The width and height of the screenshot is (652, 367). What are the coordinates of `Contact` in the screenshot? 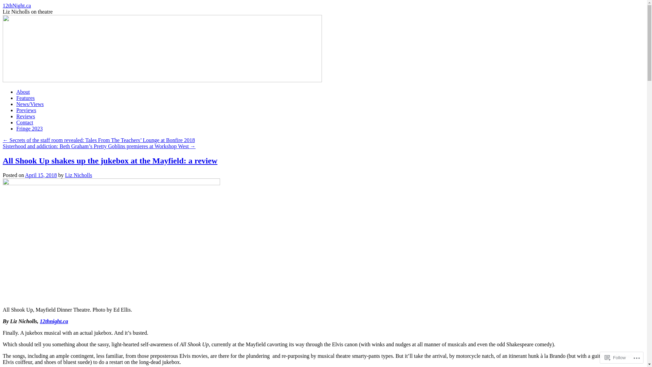 It's located at (25, 122).